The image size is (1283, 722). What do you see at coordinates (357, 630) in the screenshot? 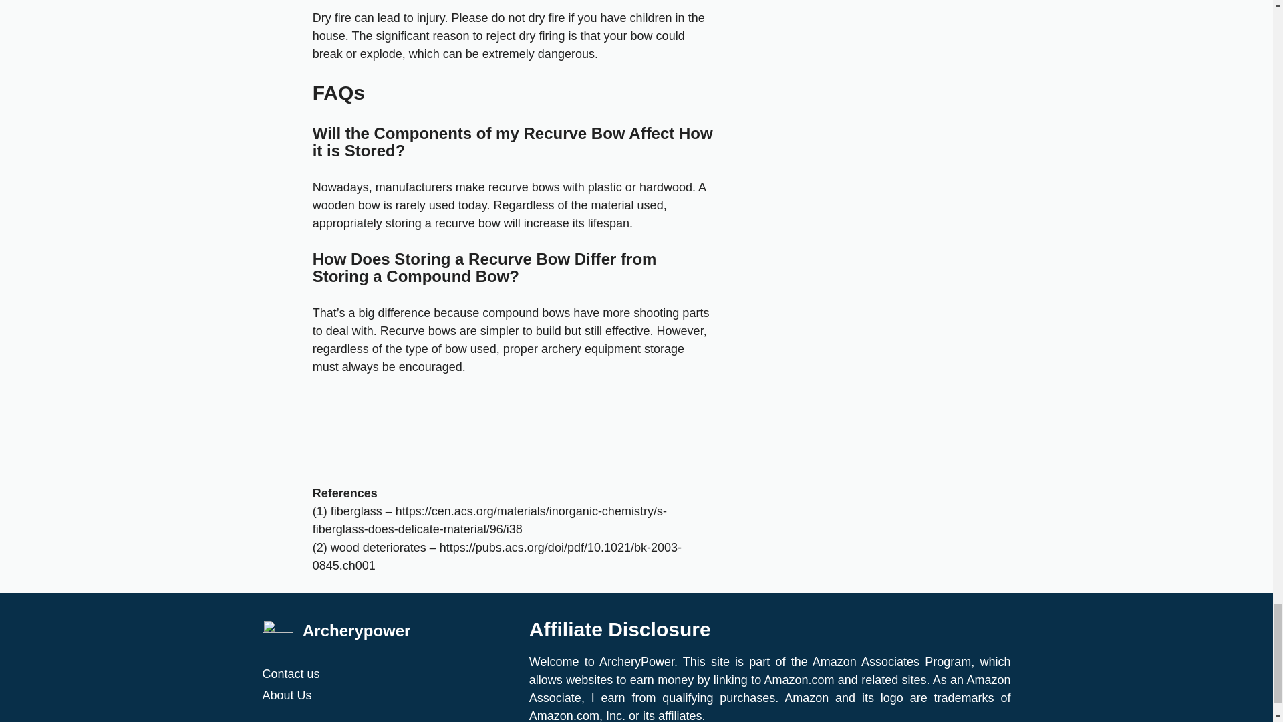
I see `Archerypower` at bounding box center [357, 630].